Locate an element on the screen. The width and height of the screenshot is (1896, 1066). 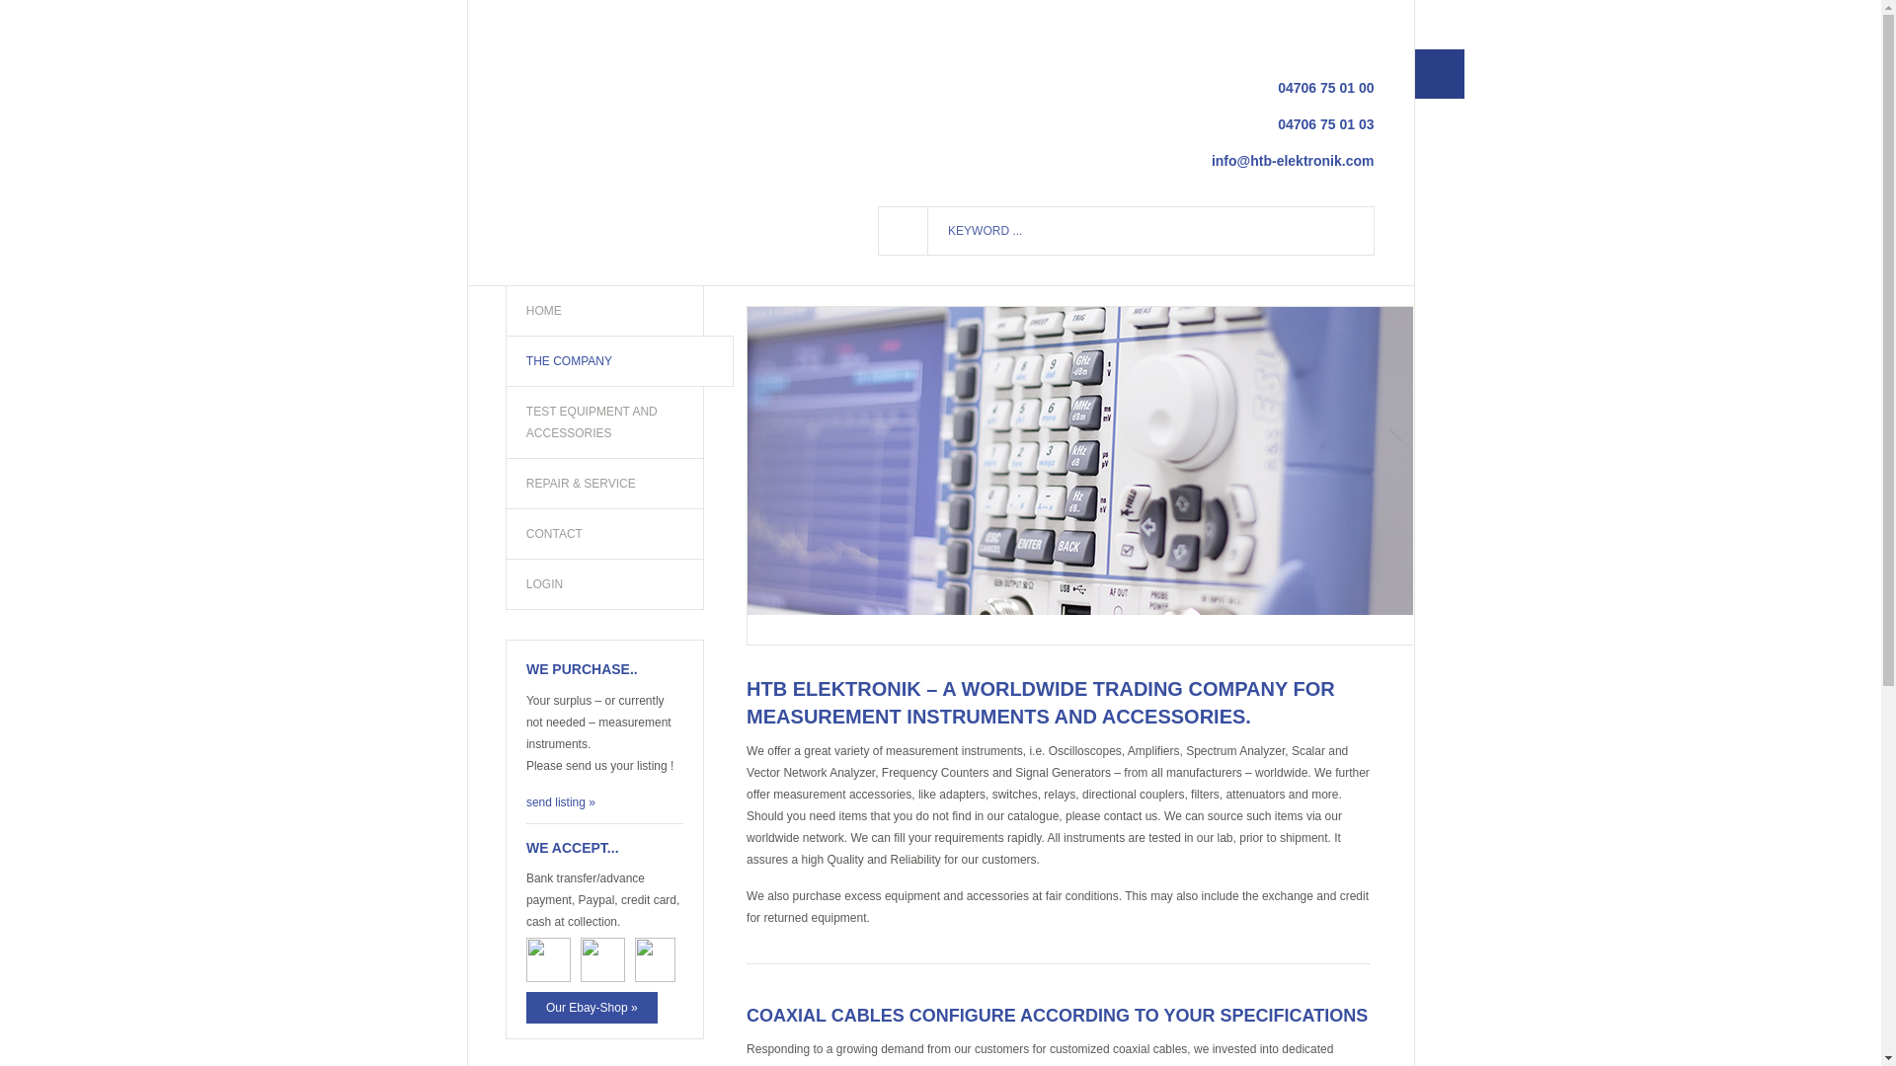
keyword ... is located at coordinates (1150, 231).